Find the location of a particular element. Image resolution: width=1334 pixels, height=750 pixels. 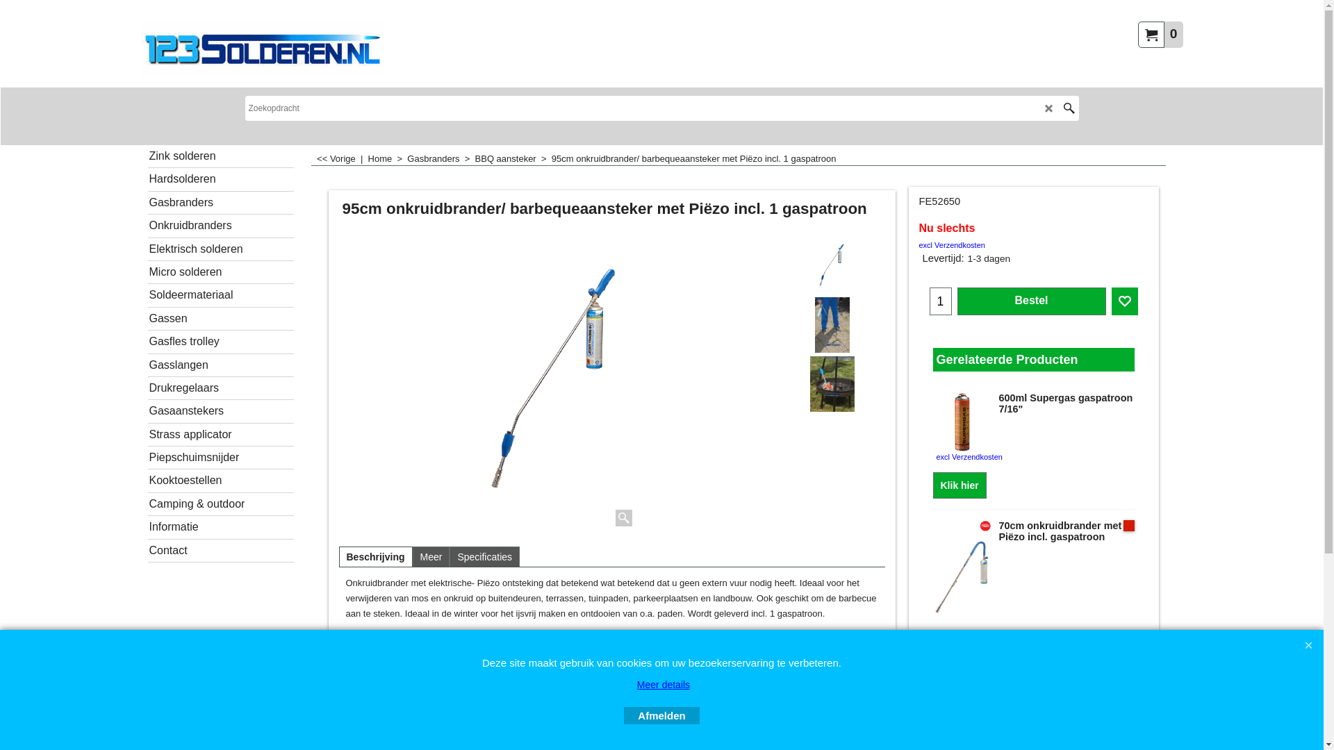

Favorieten is located at coordinates (1125, 301).